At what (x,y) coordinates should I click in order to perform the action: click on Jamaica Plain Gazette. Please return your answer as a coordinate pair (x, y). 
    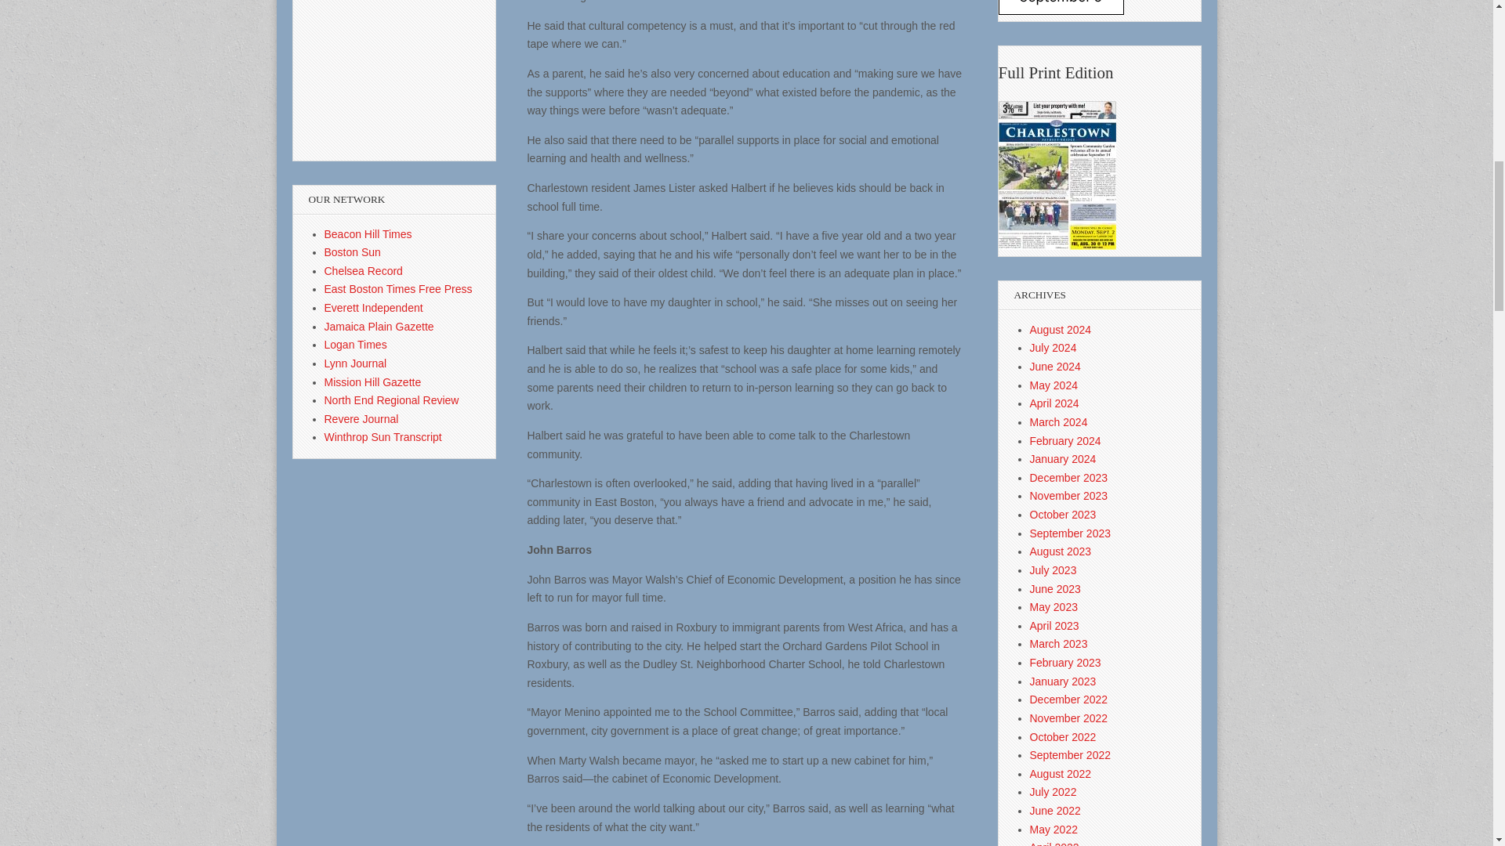
    Looking at the image, I should click on (379, 327).